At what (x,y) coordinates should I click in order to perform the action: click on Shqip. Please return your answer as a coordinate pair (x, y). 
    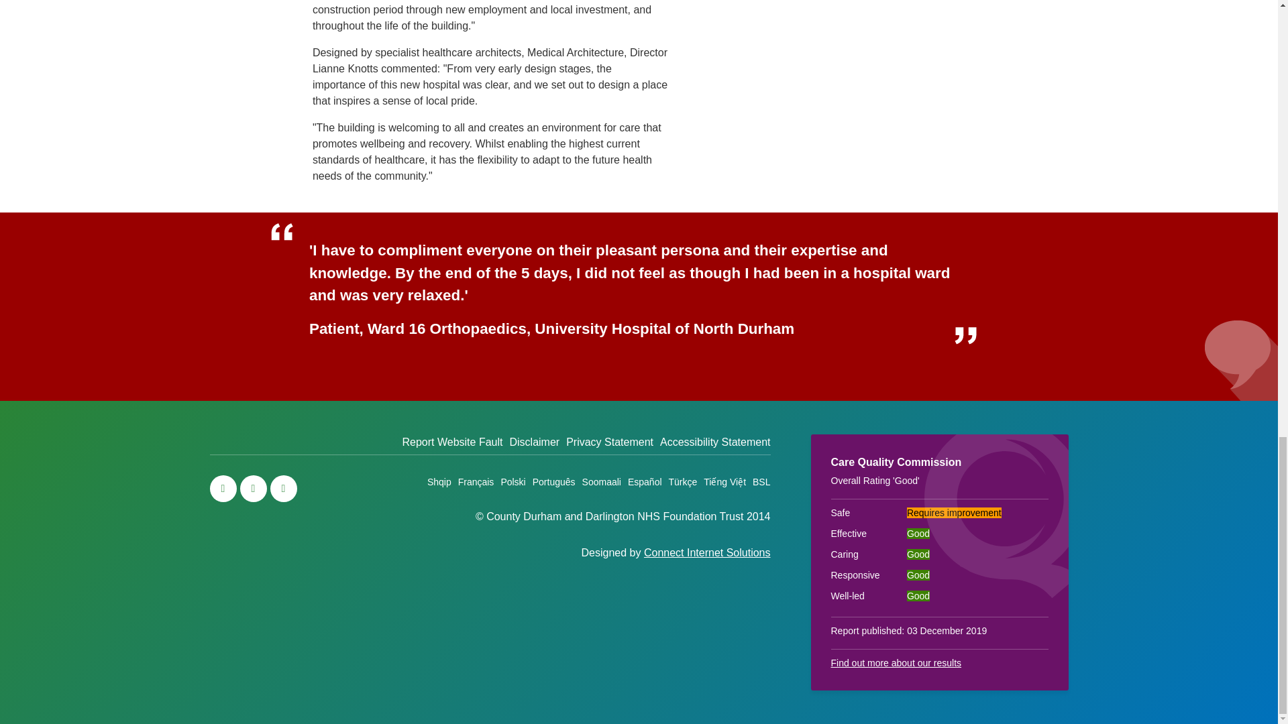
    Looking at the image, I should click on (439, 482).